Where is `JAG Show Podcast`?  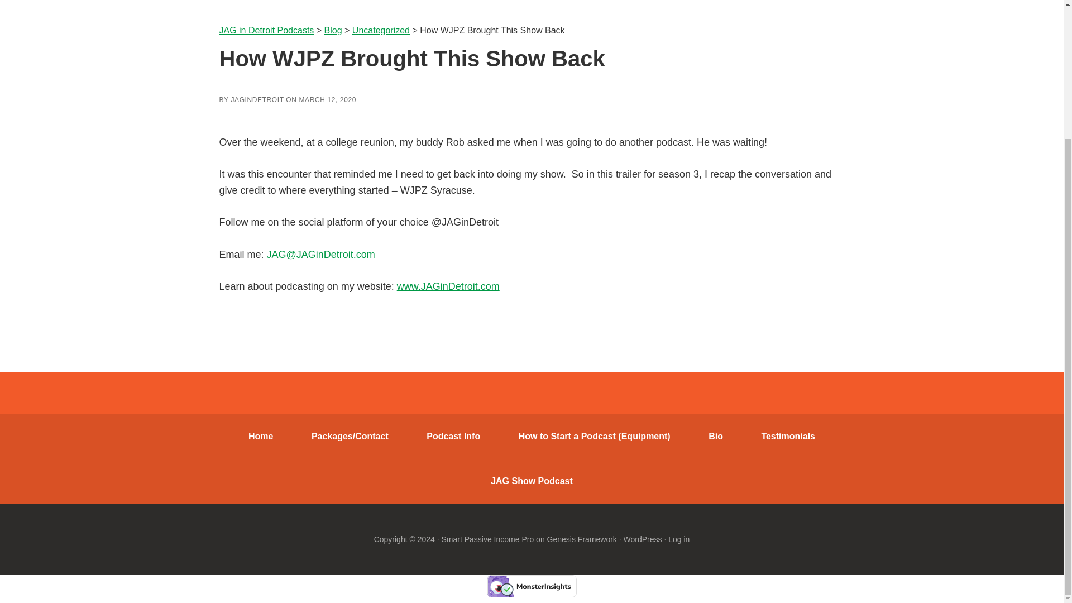 JAG Show Podcast is located at coordinates (532, 481).